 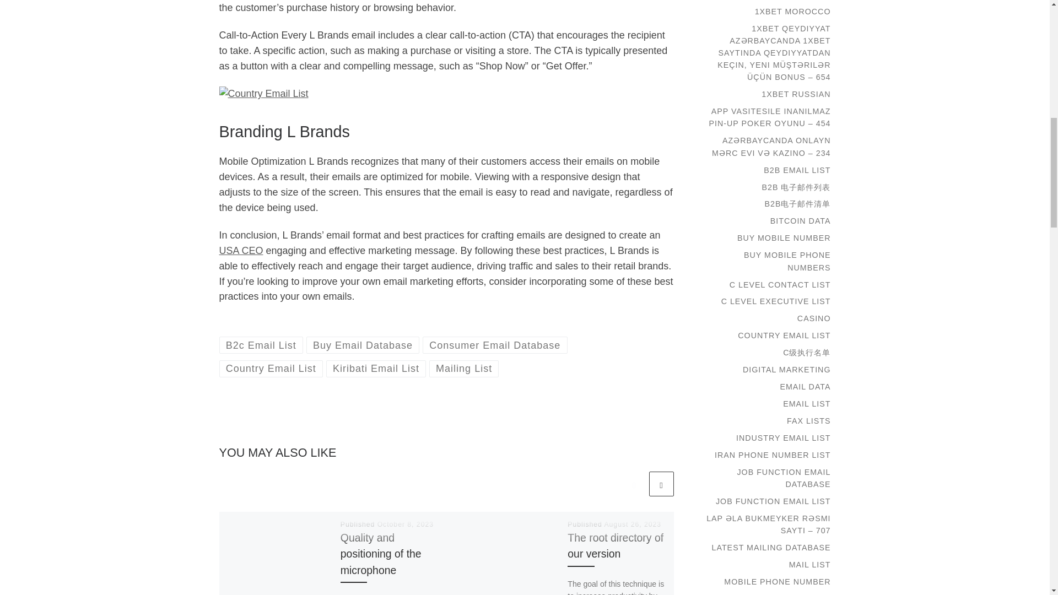 I want to click on View all posts in Mailing List, so click(x=464, y=369).